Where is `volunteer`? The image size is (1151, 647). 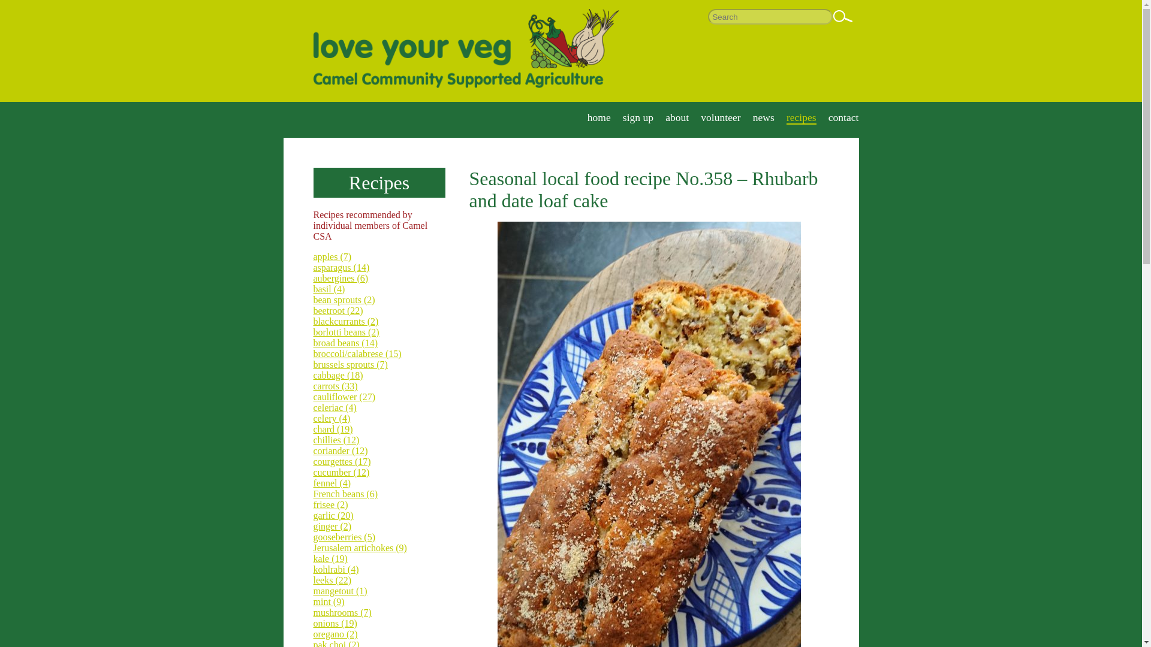
volunteer is located at coordinates (721, 117).